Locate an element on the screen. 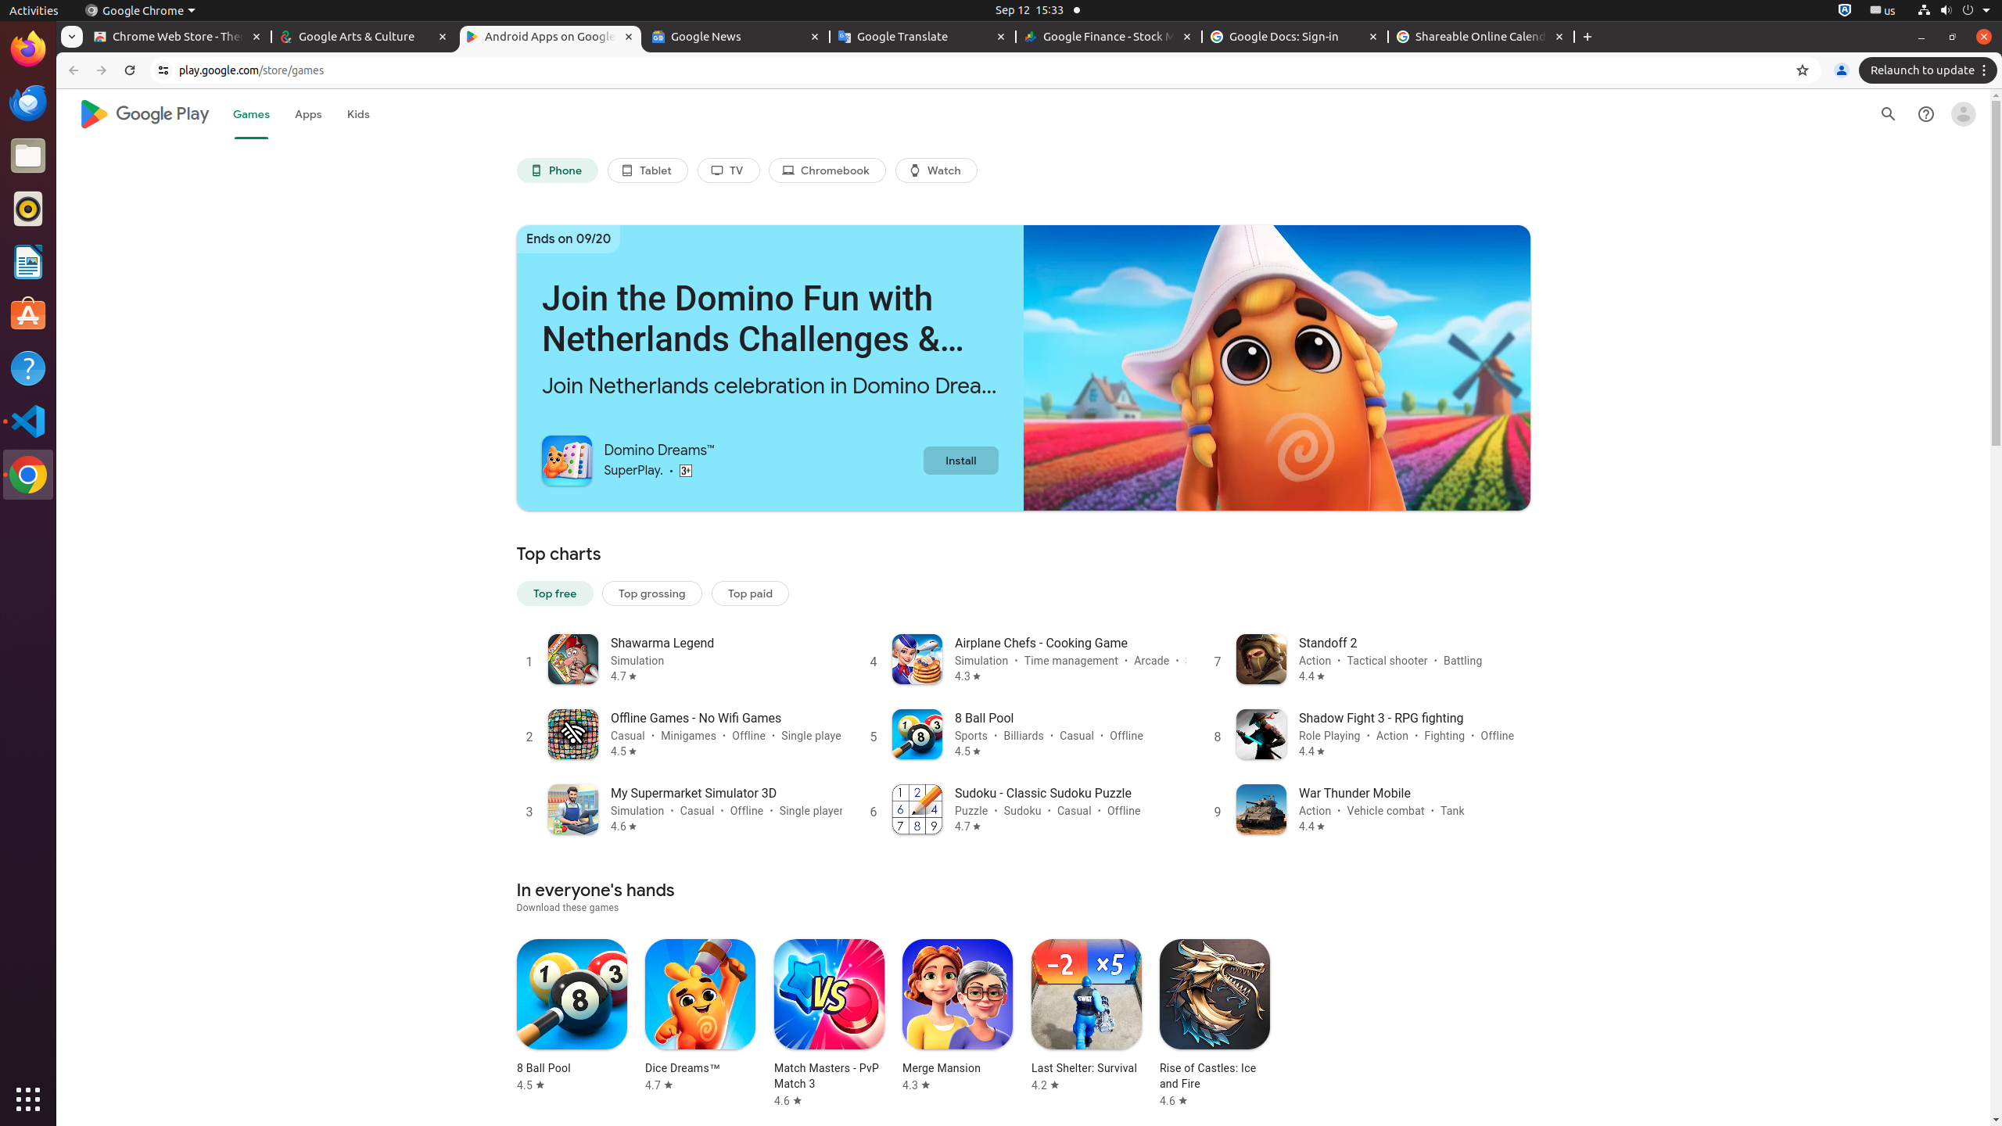 This screenshot has width=2002, height=1126. Files is located at coordinates (28, 156).